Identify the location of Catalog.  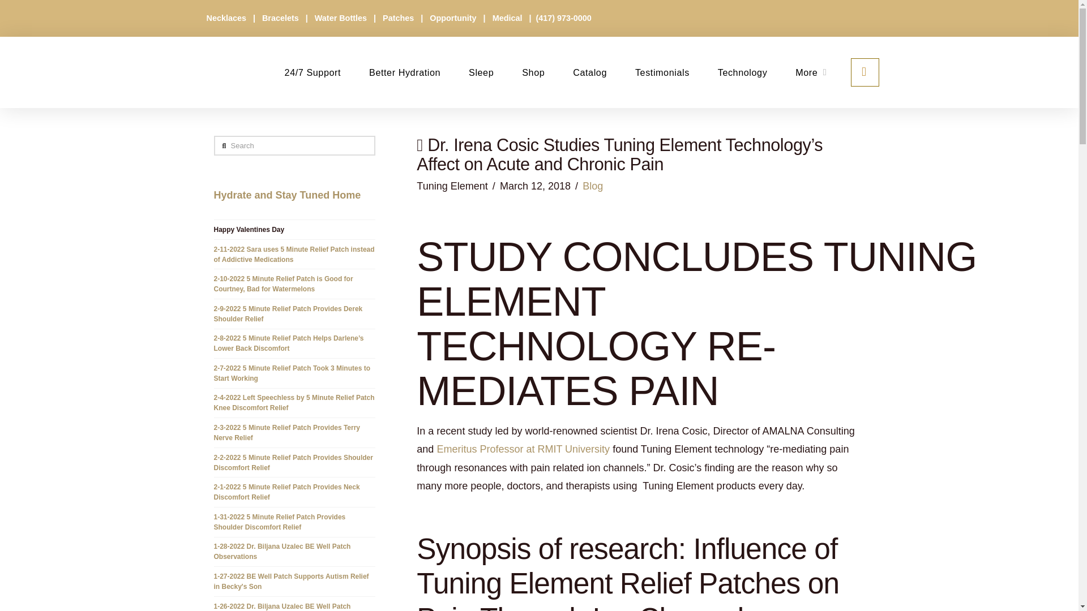
(589, 72).